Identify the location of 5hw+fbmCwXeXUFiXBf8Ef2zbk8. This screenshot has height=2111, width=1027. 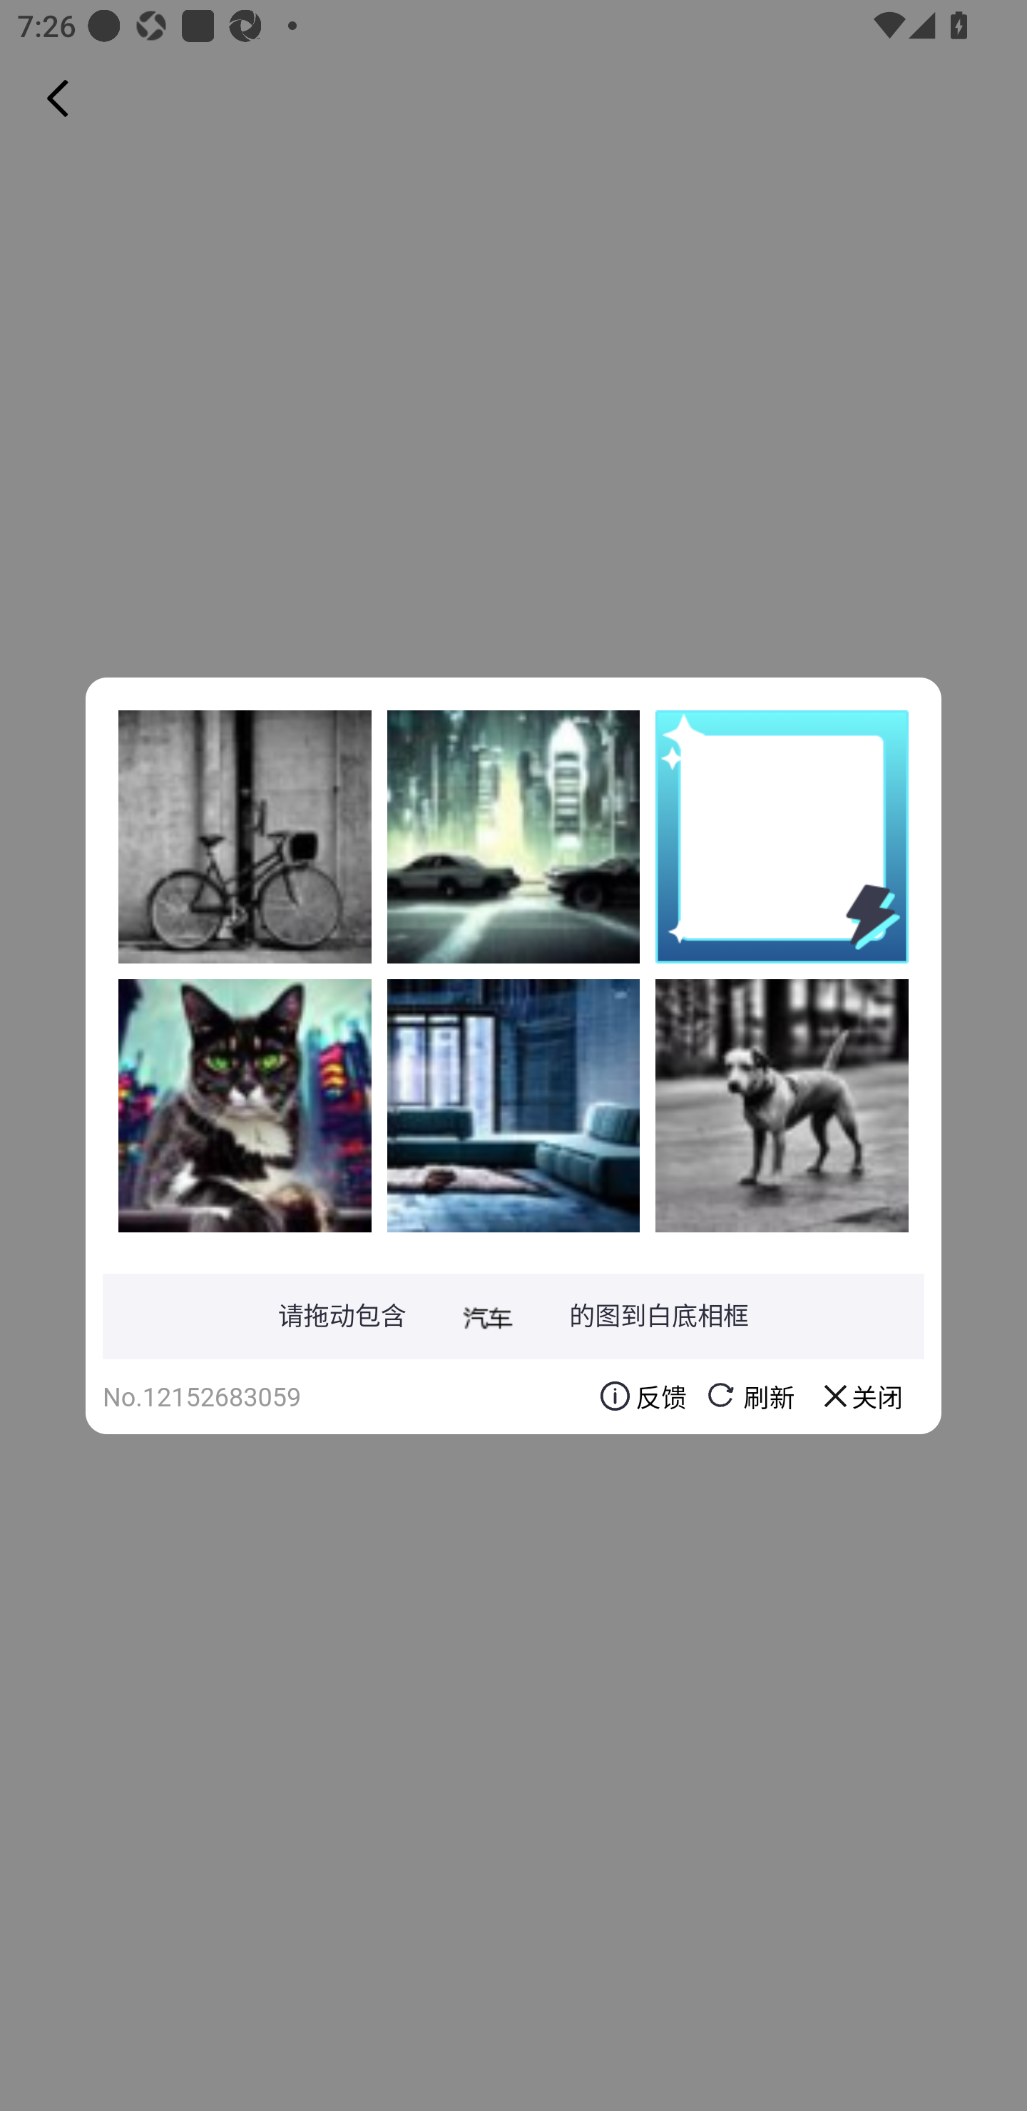
(513, 837).